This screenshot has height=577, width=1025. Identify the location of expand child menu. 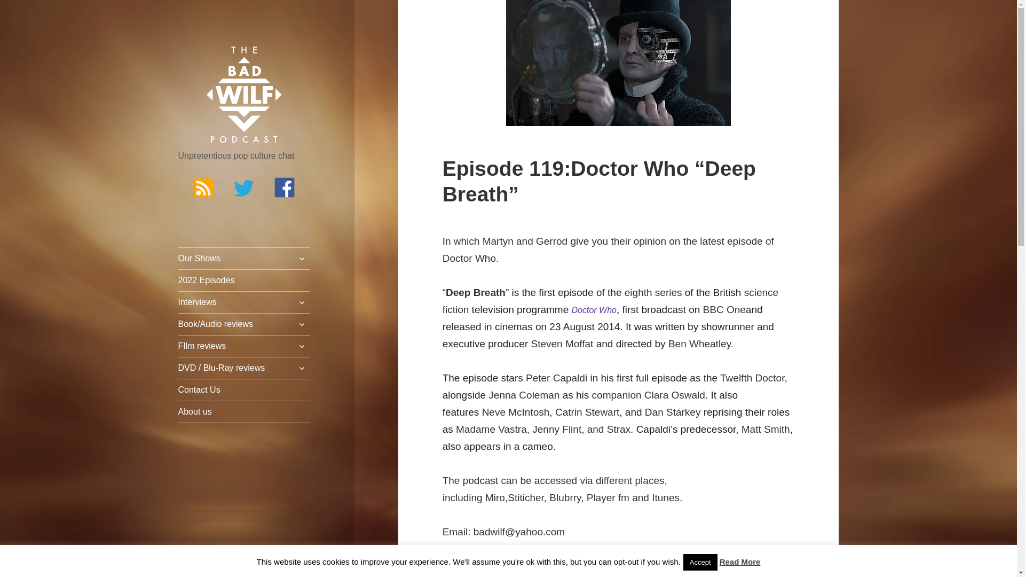
(302, 302).